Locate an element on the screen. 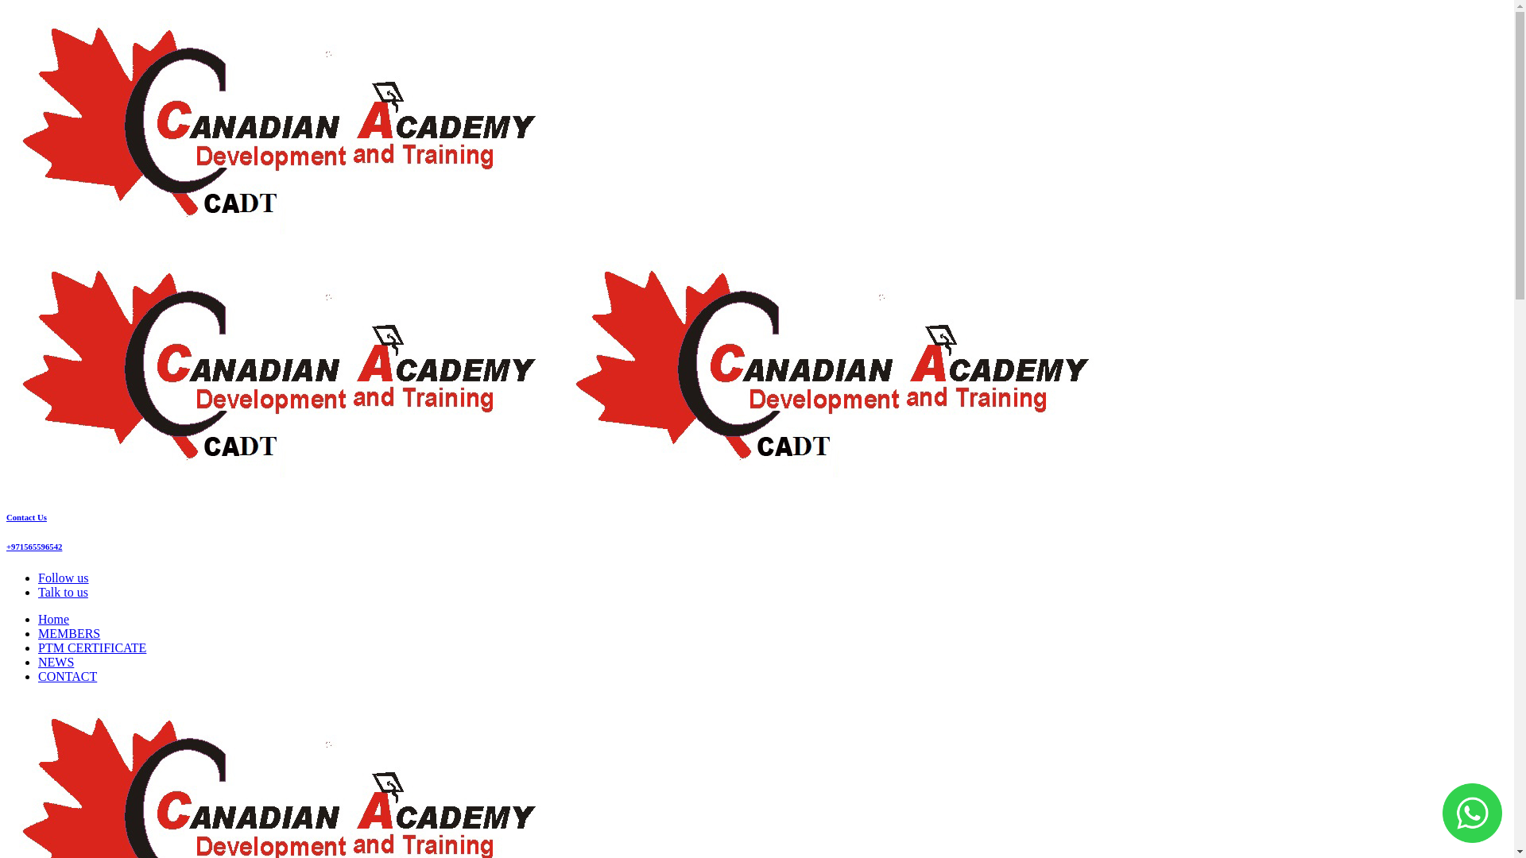 The image size is (1526, 858). CADT Canadian Academy is located at coordinates (560, 485).